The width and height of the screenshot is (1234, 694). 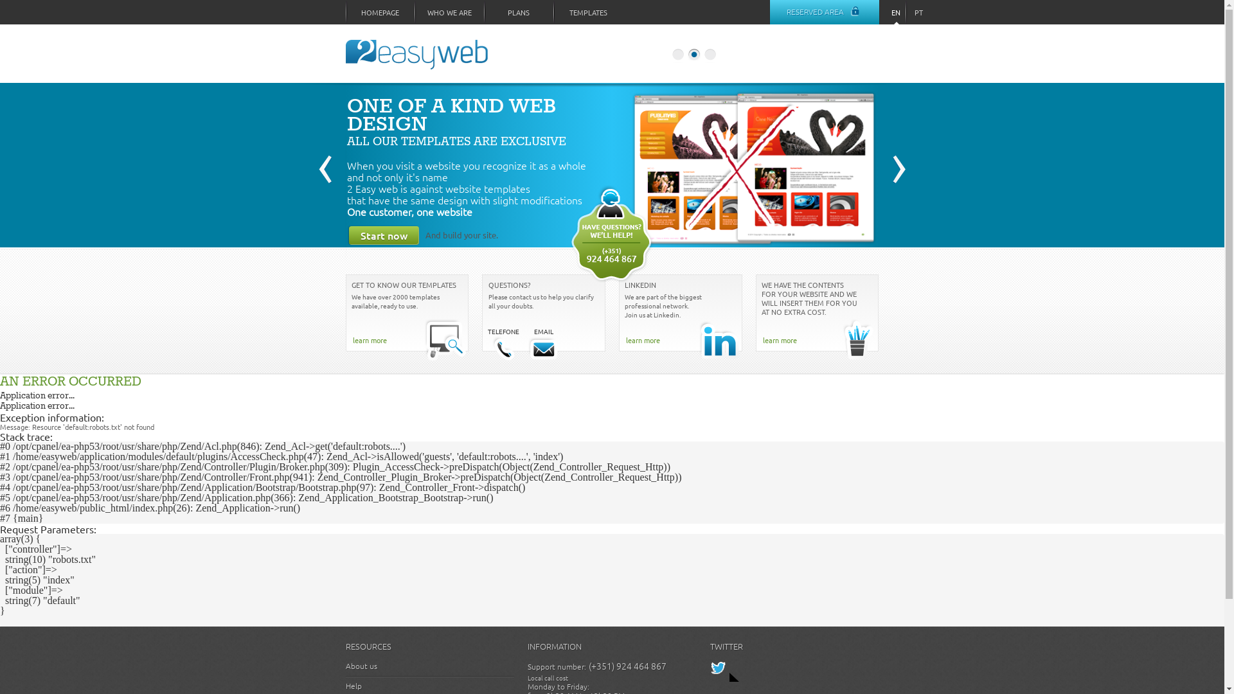 I want to click on Start now, so click(x=432, y=235).